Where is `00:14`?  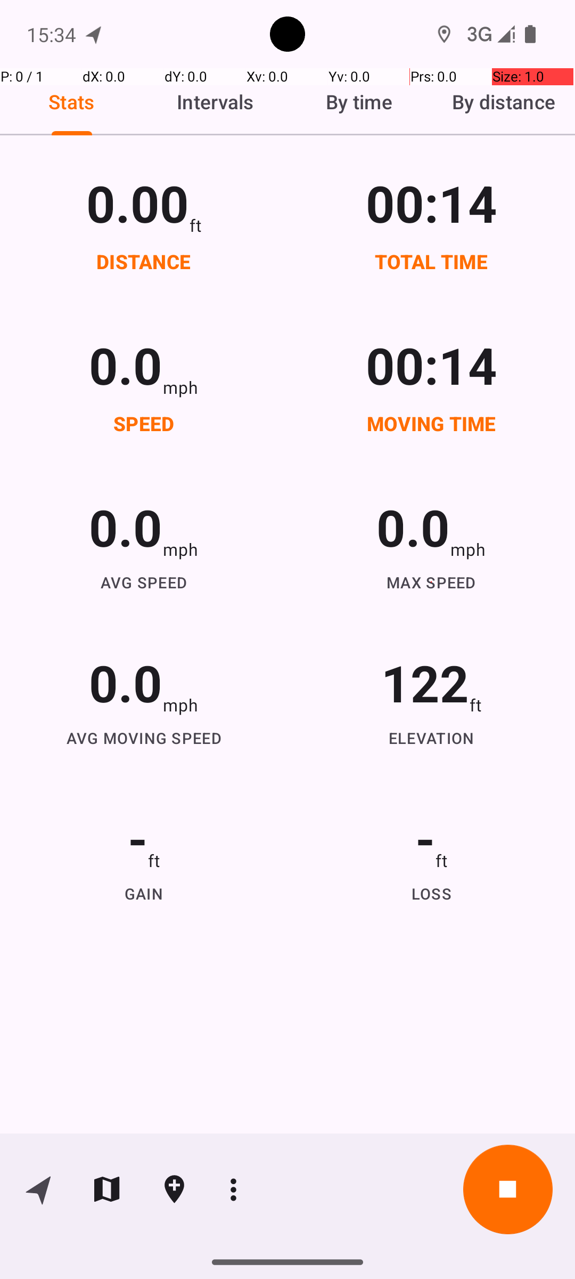
00:14 is located at coordinates (431, 203).